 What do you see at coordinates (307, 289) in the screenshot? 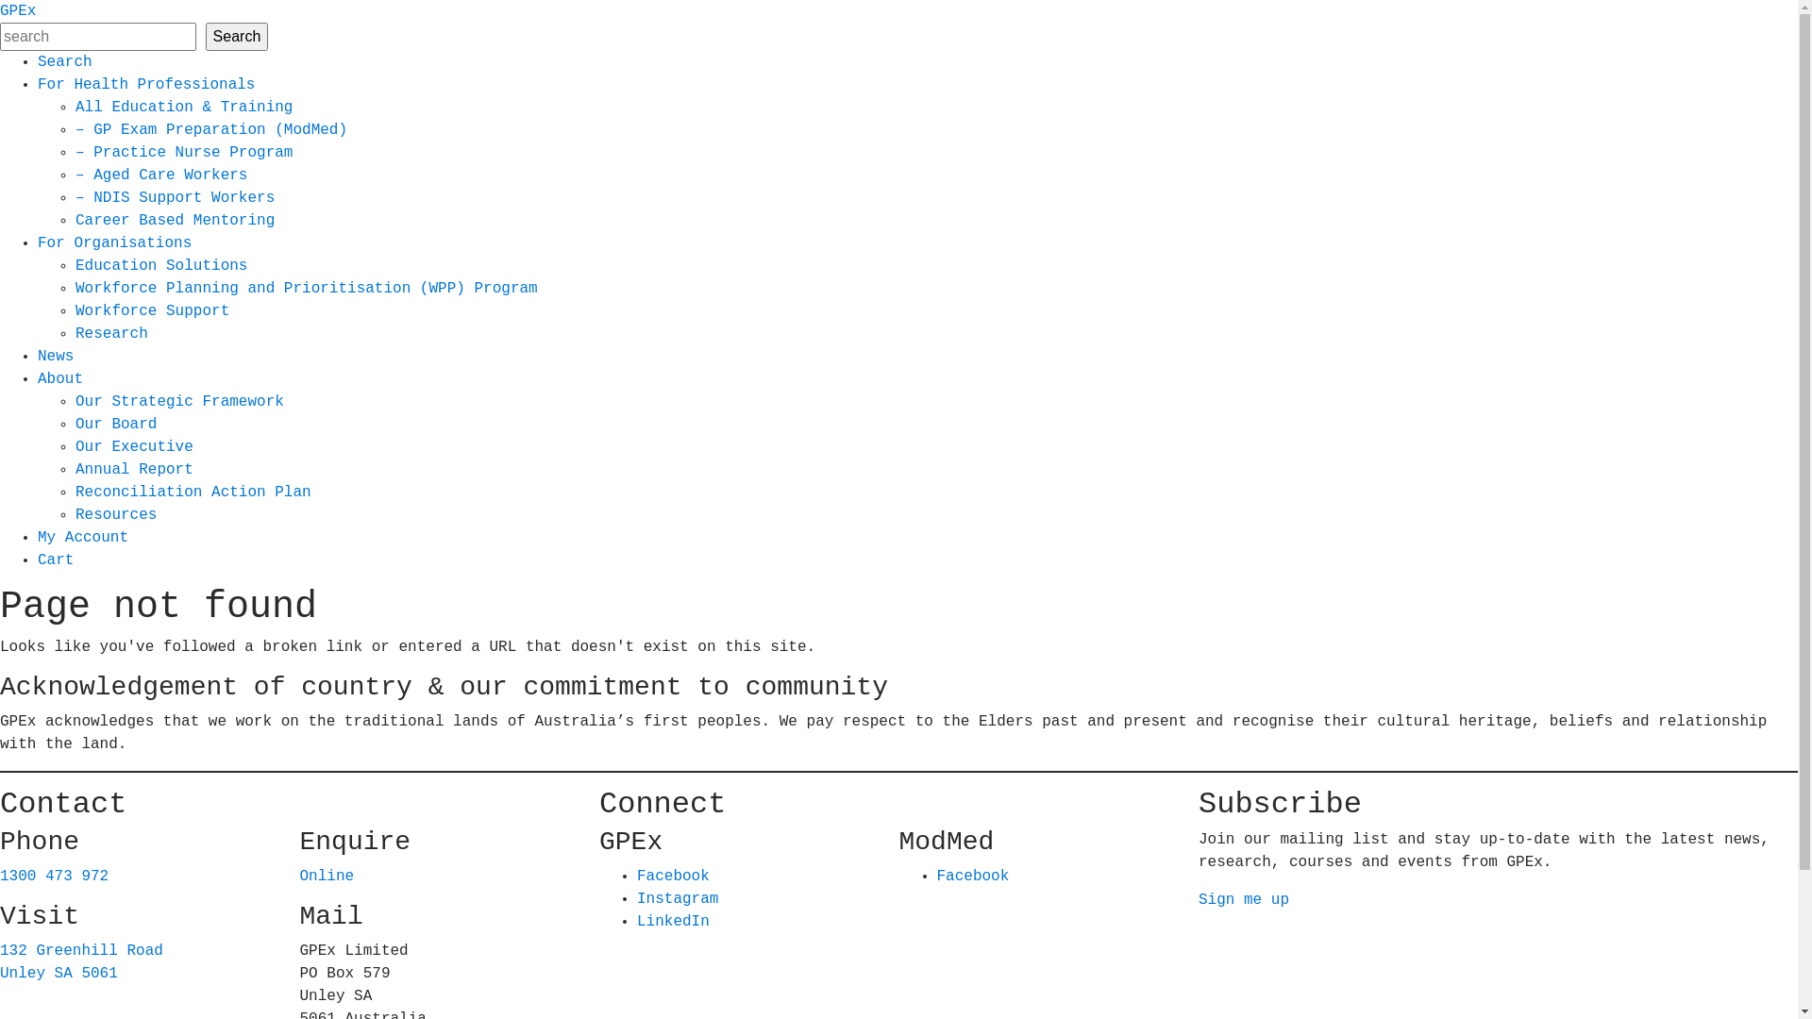
I see `Workforce Planning and Prioritisation (WPP) Program` at bounding box center [307, 289].